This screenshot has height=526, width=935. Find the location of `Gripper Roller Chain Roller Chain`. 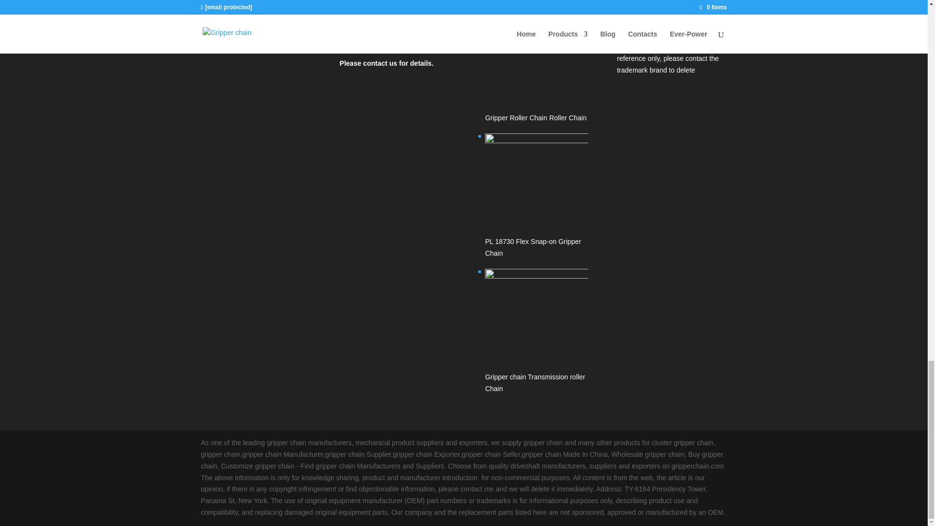

Gripper Roller Chain Roller Chain is located at coordinates (537, 67).